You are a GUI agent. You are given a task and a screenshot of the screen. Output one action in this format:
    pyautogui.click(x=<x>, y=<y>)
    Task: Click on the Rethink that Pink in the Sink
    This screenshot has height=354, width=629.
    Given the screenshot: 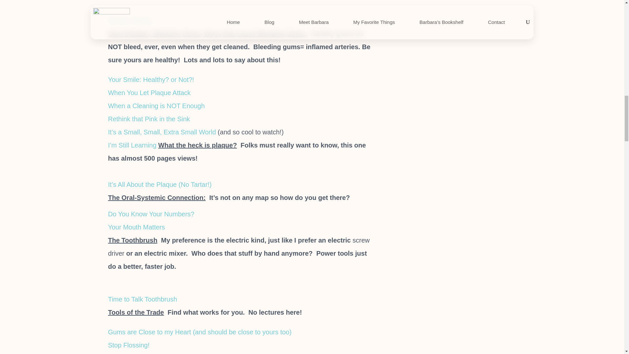 What is the action you would take?
    pyautogui.click(x=149, y=119)
    